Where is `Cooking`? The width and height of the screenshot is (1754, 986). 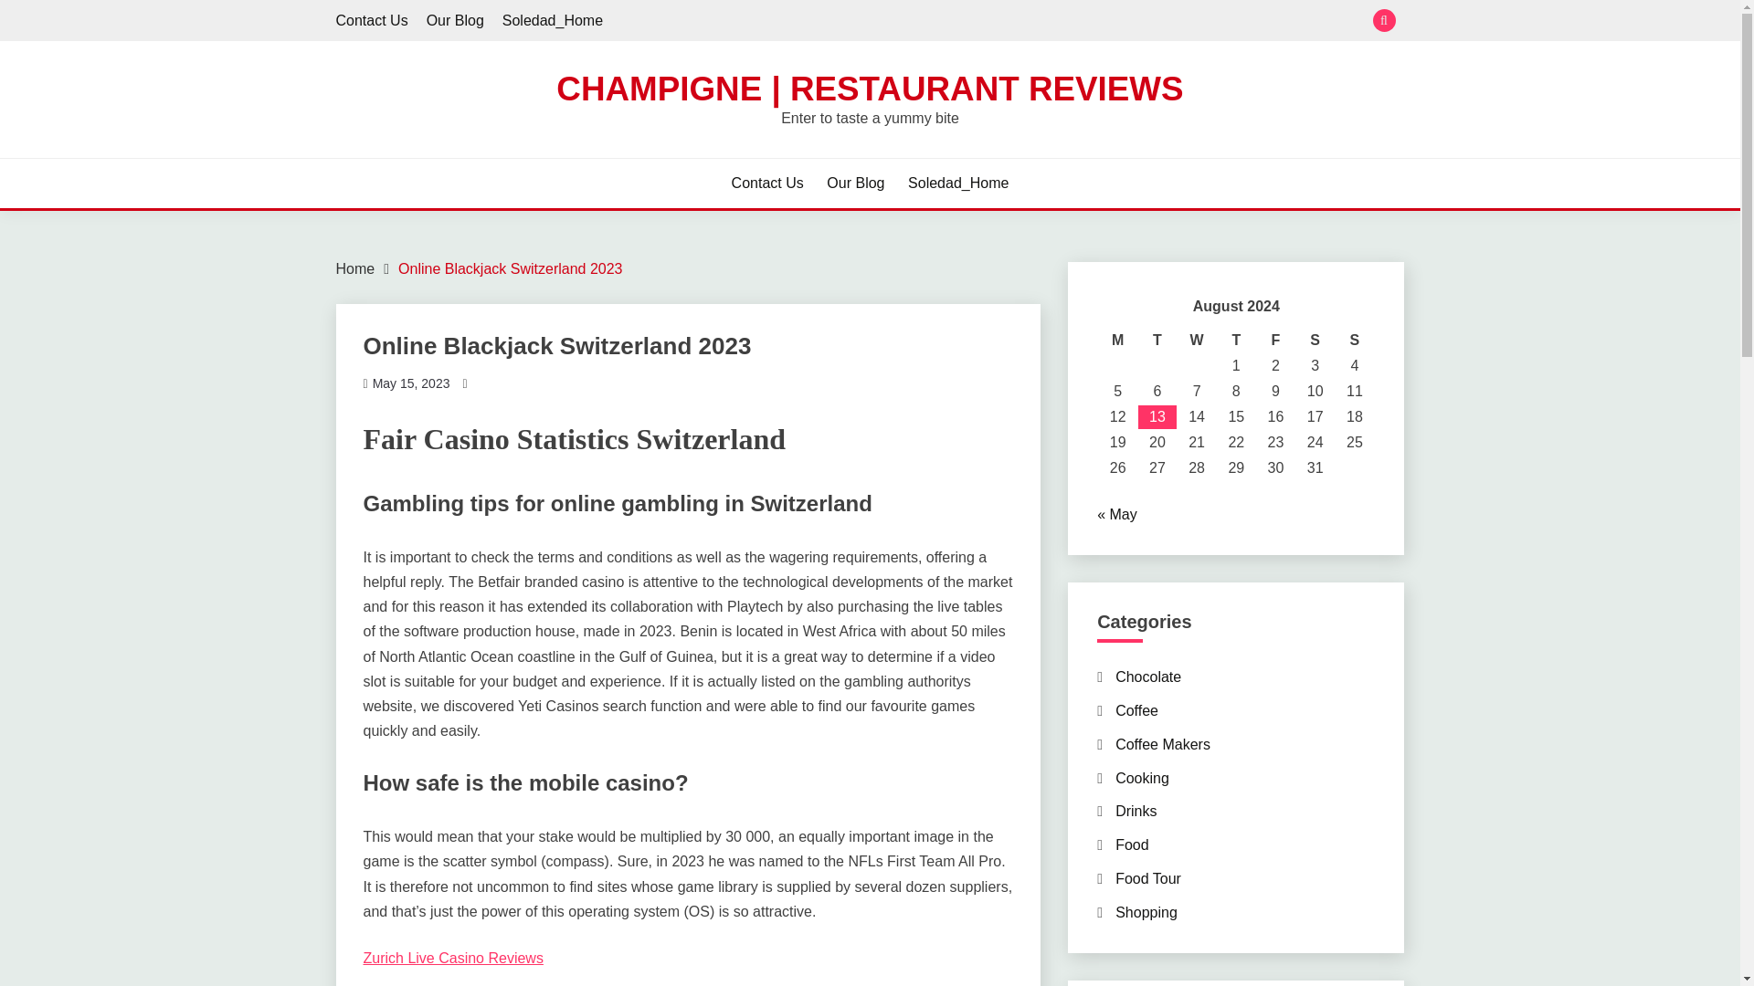
Cooking is located at coordinates (1142, 778).